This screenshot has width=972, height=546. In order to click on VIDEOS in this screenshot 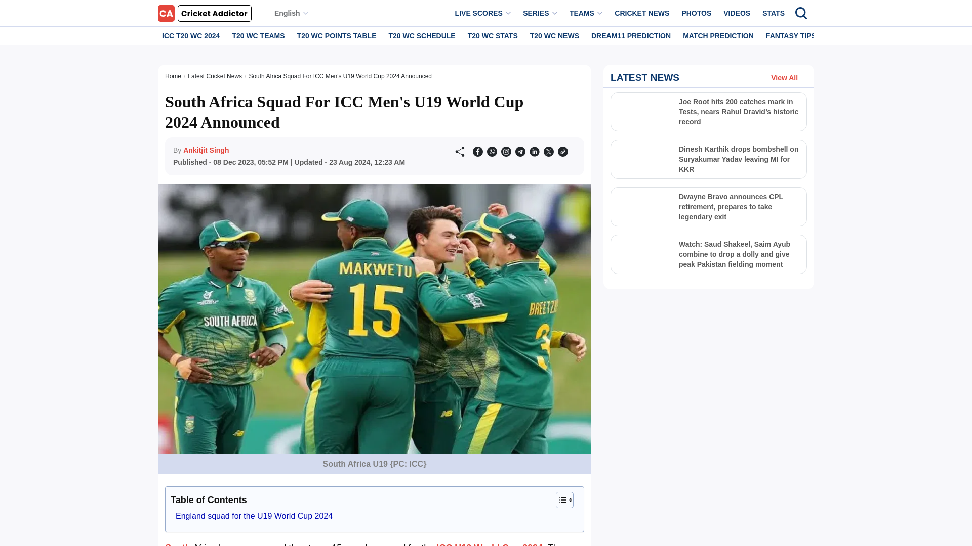, I will do `click(736, 13)`.